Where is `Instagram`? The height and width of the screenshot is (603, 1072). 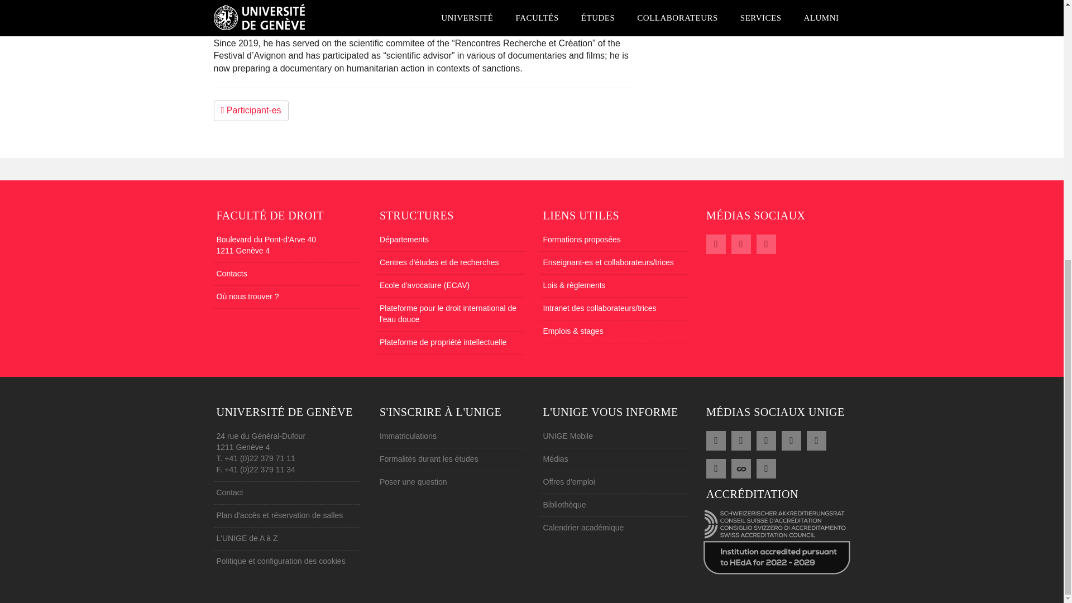
Instagram is located at coordinates (816, 439).